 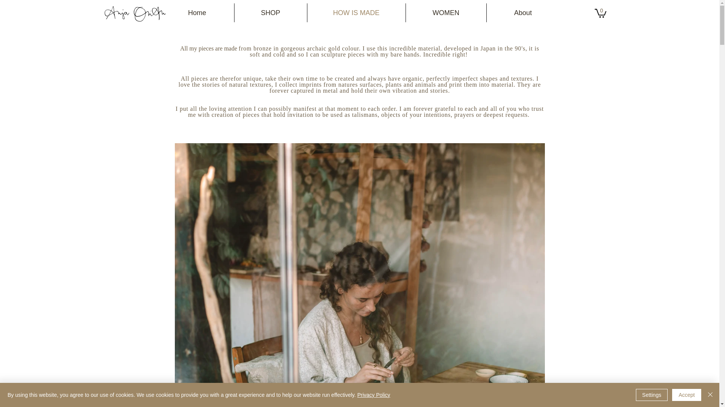 I want to click on Home, so click(x=197, y=13).